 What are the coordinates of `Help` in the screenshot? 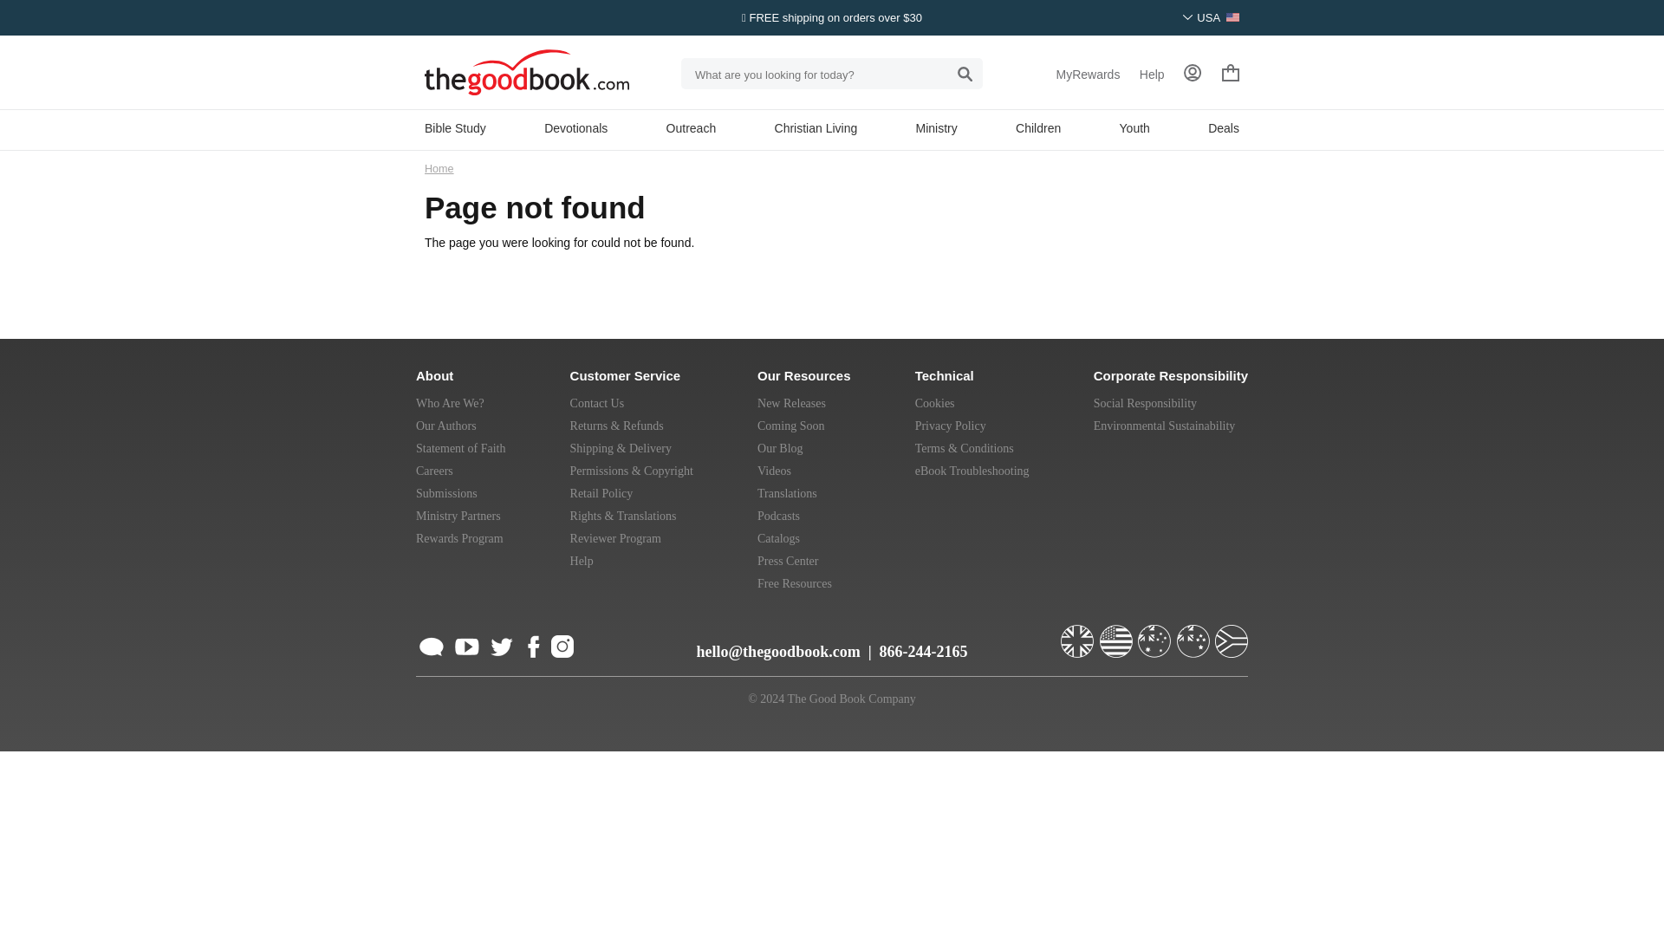 It's located at (1153, 75).